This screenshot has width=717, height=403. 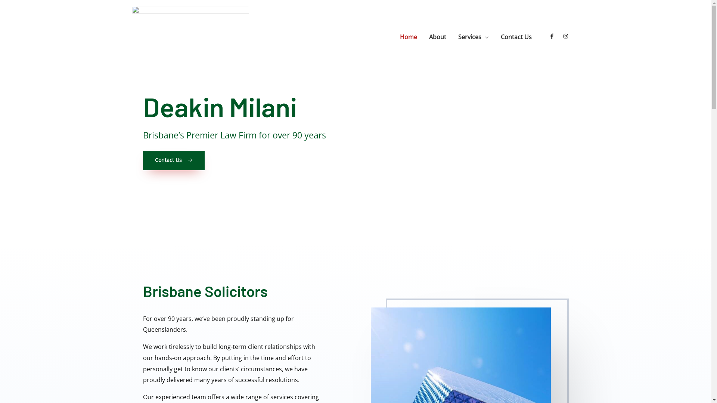 I want to click on Services, so click(x=473, y=37).